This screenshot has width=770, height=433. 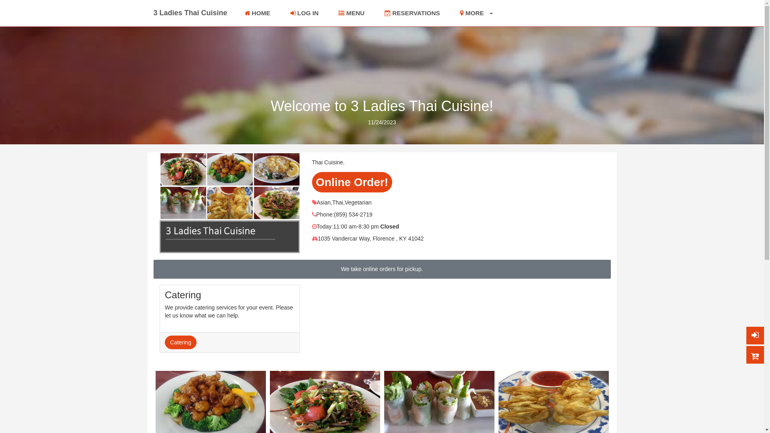 What do you see at coordinates (180, 342) in the screenshot?
I see `Catering` at bounding box center [180, 342].